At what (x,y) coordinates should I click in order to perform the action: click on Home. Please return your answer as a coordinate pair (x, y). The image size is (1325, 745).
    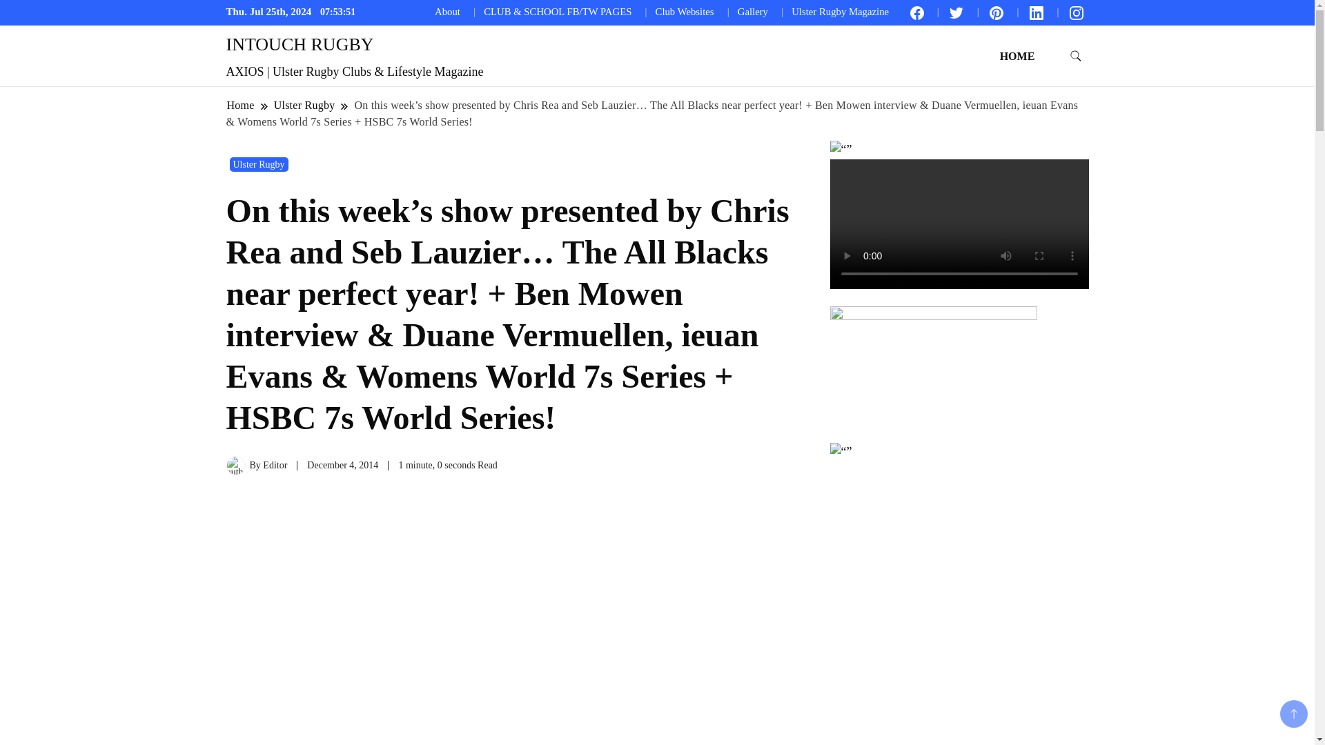
    Looking at the image, I should click on (241, 105).